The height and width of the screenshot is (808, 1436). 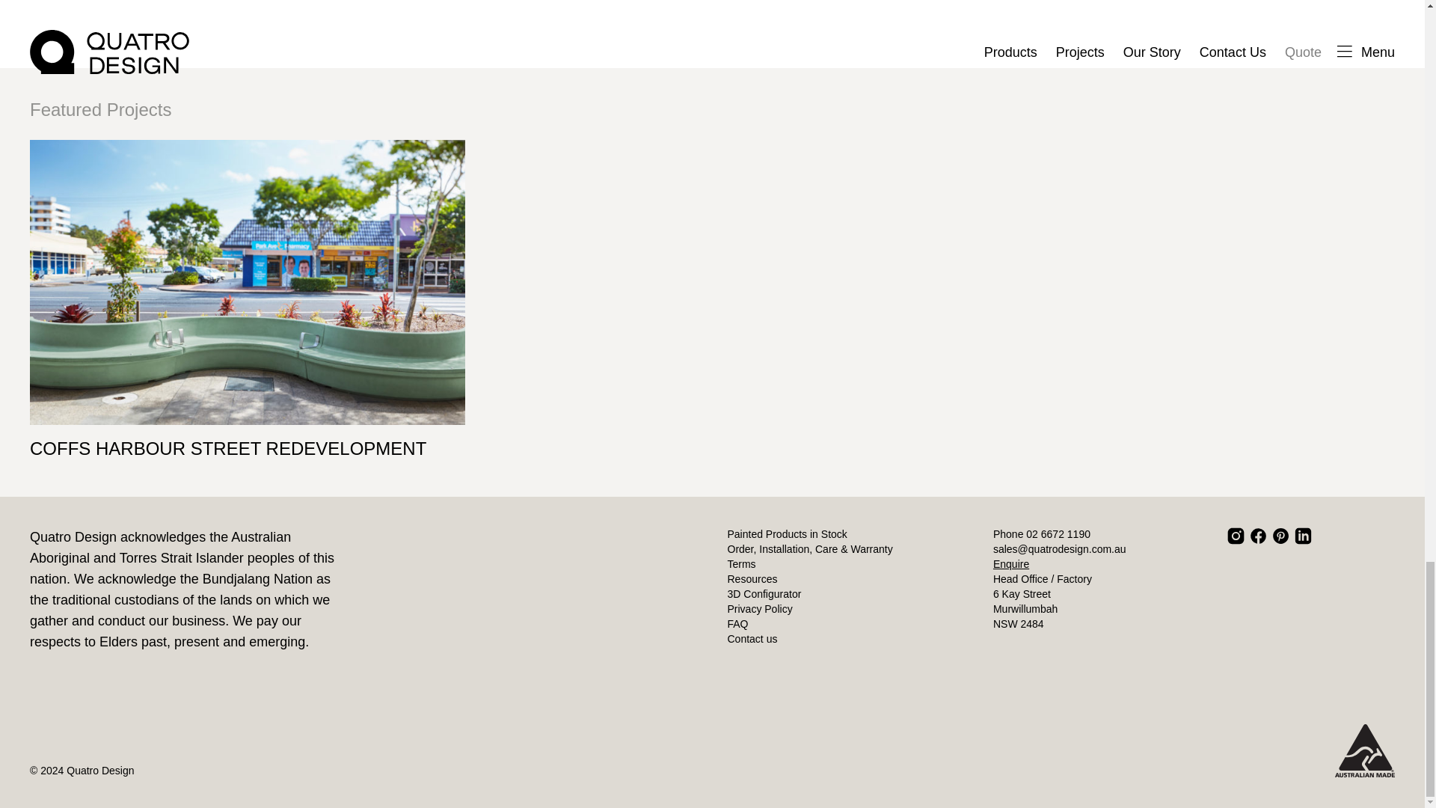 What do you see at coordinates (764, 594) in the screenshot?
I see `3D Configurator` at bounding box center [764, 594].